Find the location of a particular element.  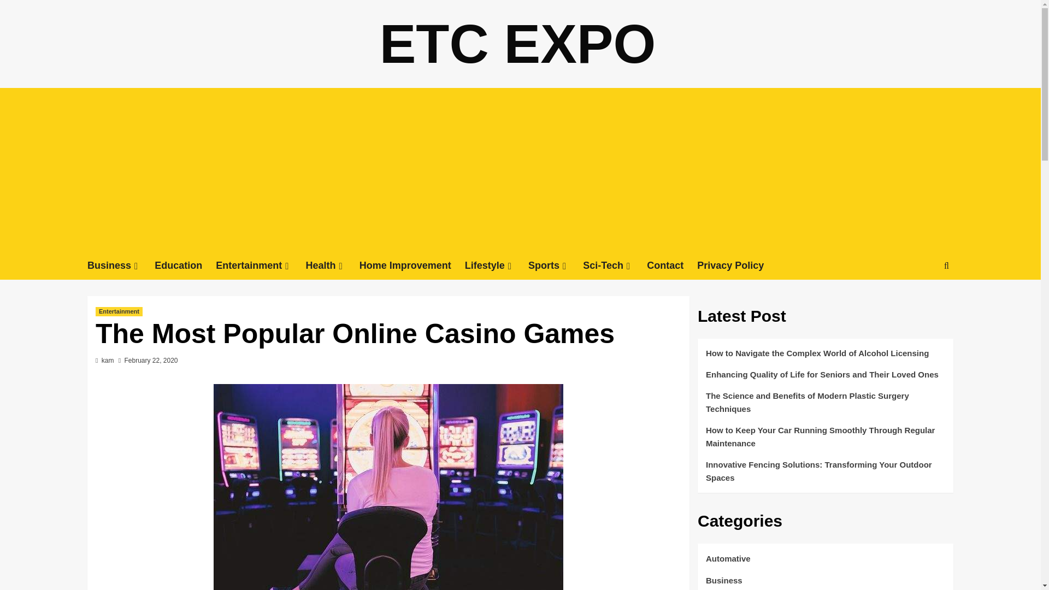

Education is located at coordinates (185, 265).